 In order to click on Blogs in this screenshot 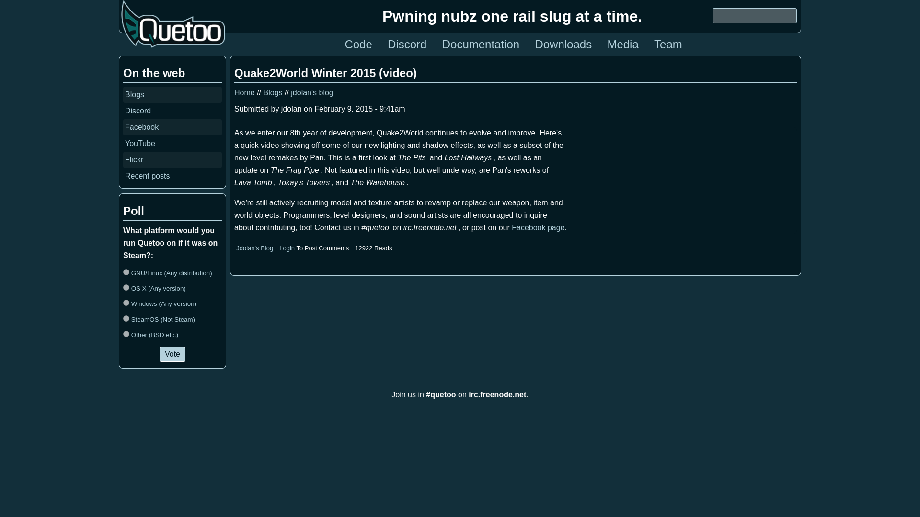, I will do `click(273, 92)`.